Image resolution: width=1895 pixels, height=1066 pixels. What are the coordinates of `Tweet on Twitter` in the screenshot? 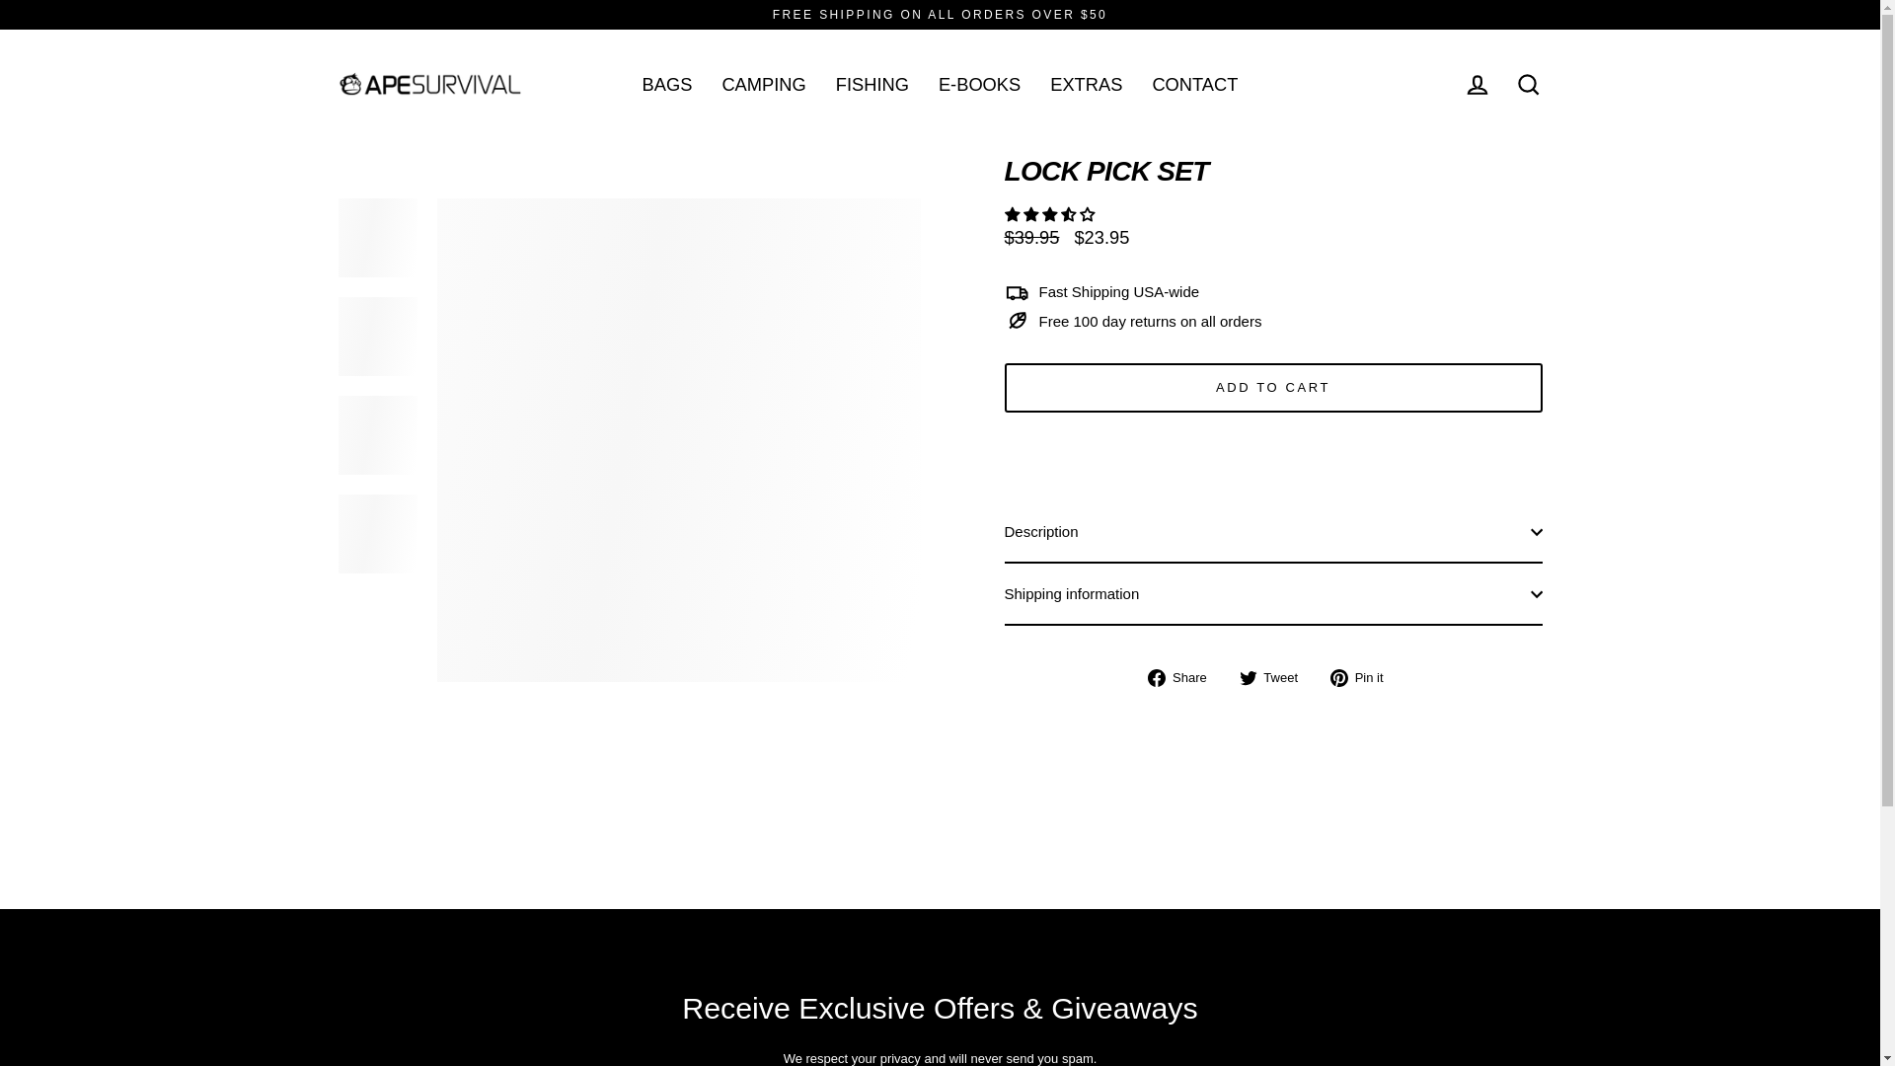 It's located at (1275, 677).